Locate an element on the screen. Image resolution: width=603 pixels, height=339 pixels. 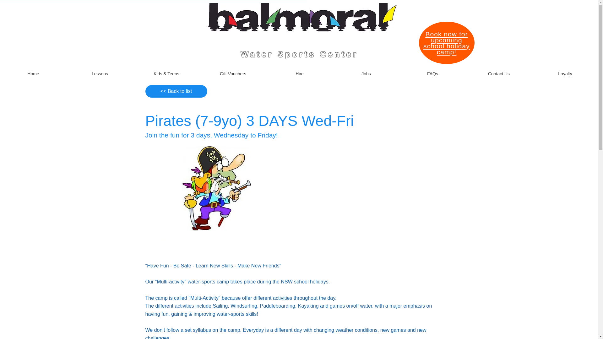
Lessons is located at coordinates (100, 73).